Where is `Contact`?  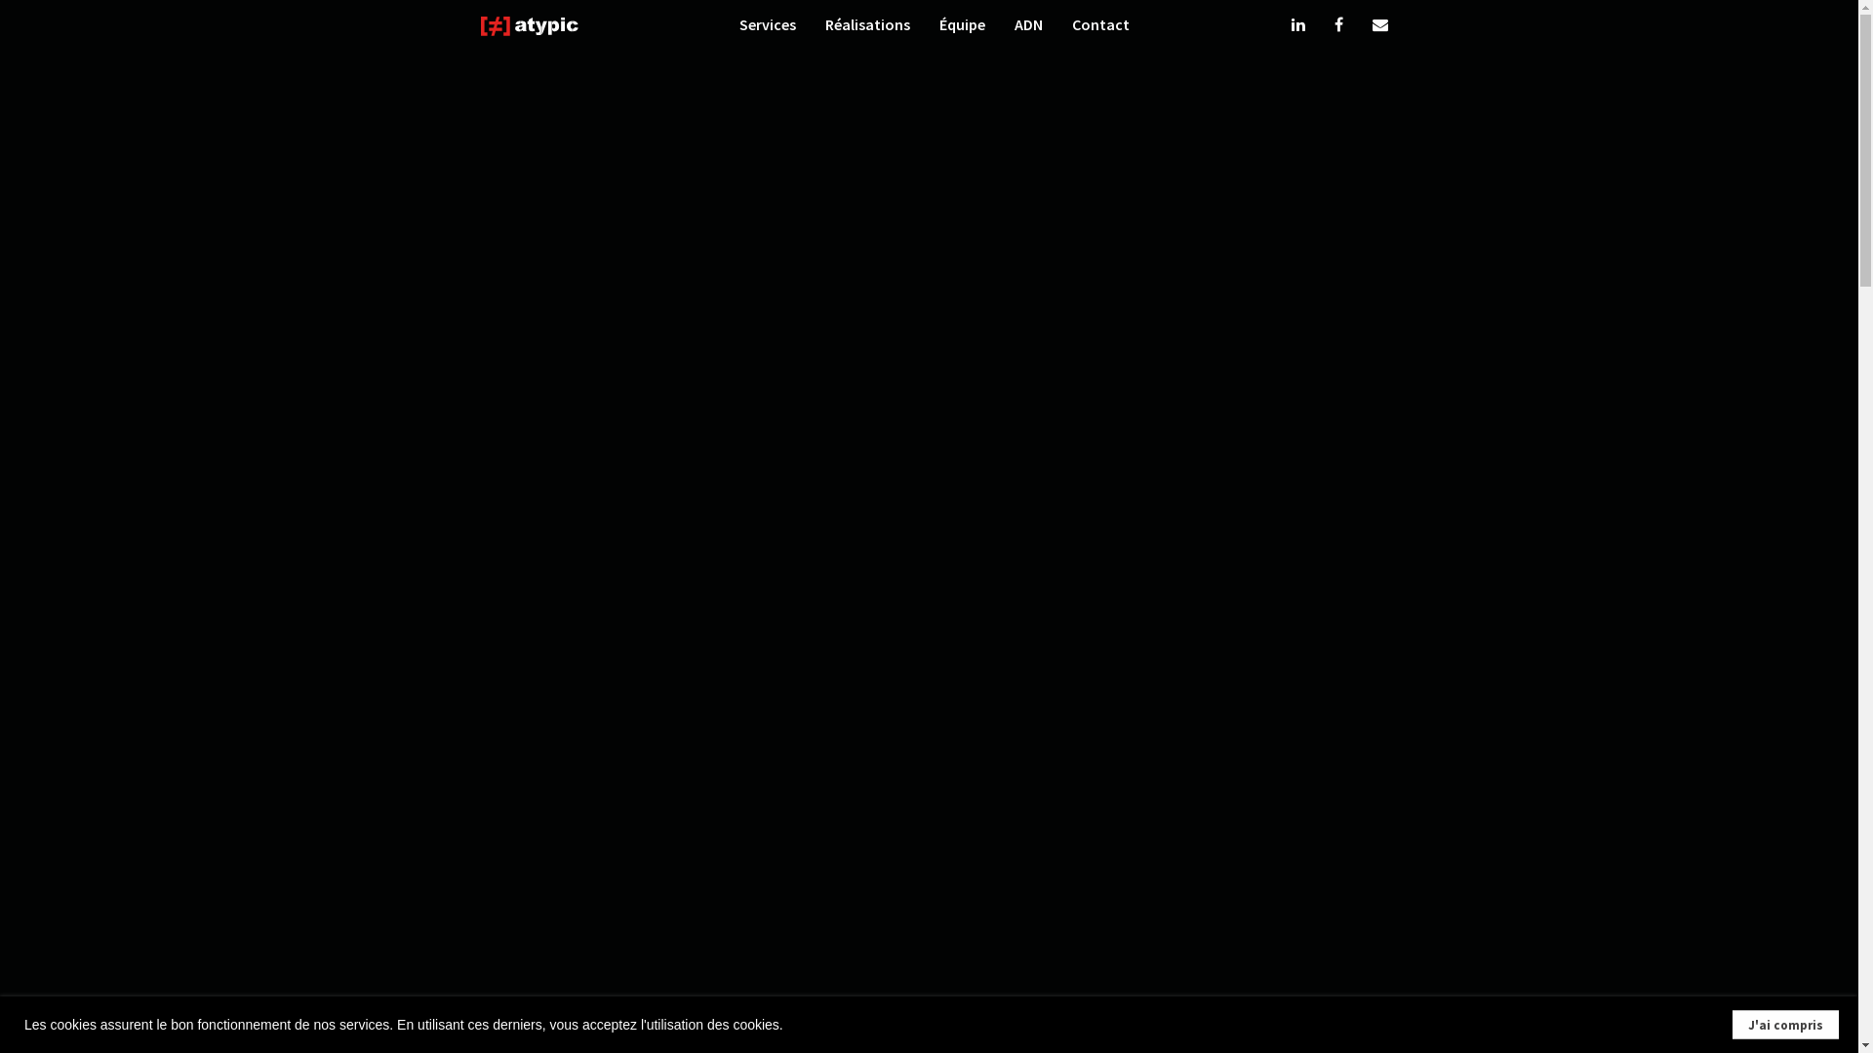
Contact is located at coordinates (1100, 27).